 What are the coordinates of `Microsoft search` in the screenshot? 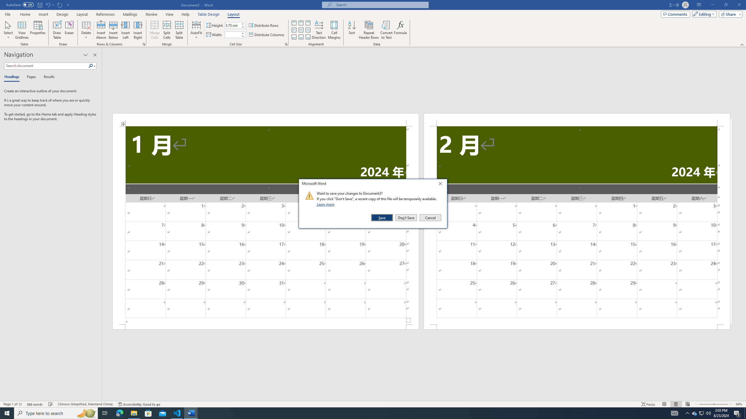 It's located at (381, 5).